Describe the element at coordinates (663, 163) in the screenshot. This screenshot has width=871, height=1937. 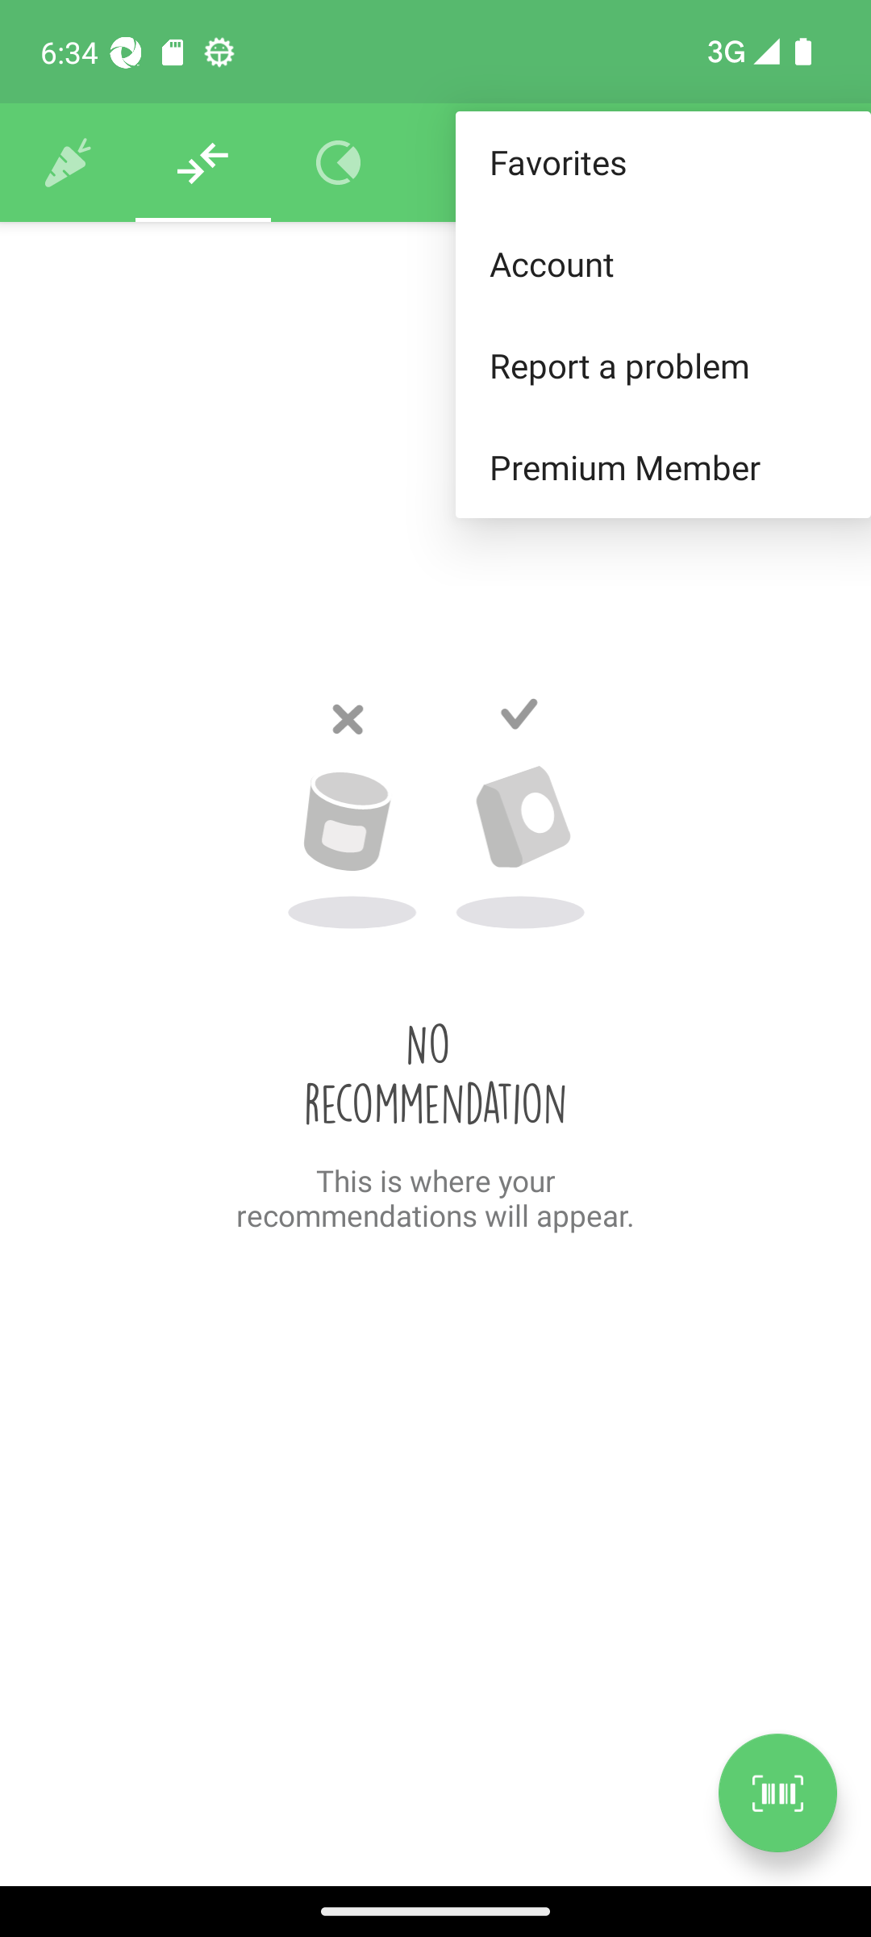
I see `Favorites` at that location.